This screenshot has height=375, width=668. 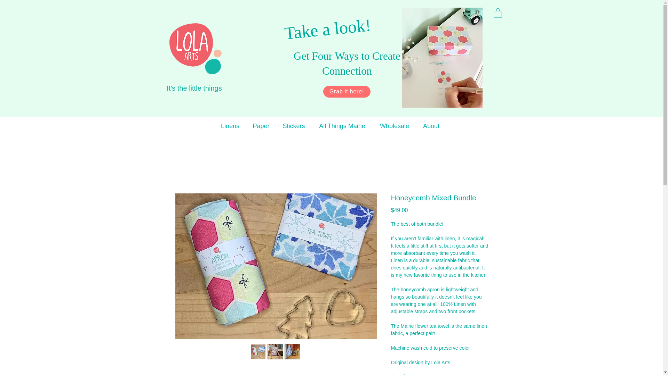 What do you see at coordinates (346, 92) in the screenshot?
I see `Grab it here!` at bounding box center [346, 92].